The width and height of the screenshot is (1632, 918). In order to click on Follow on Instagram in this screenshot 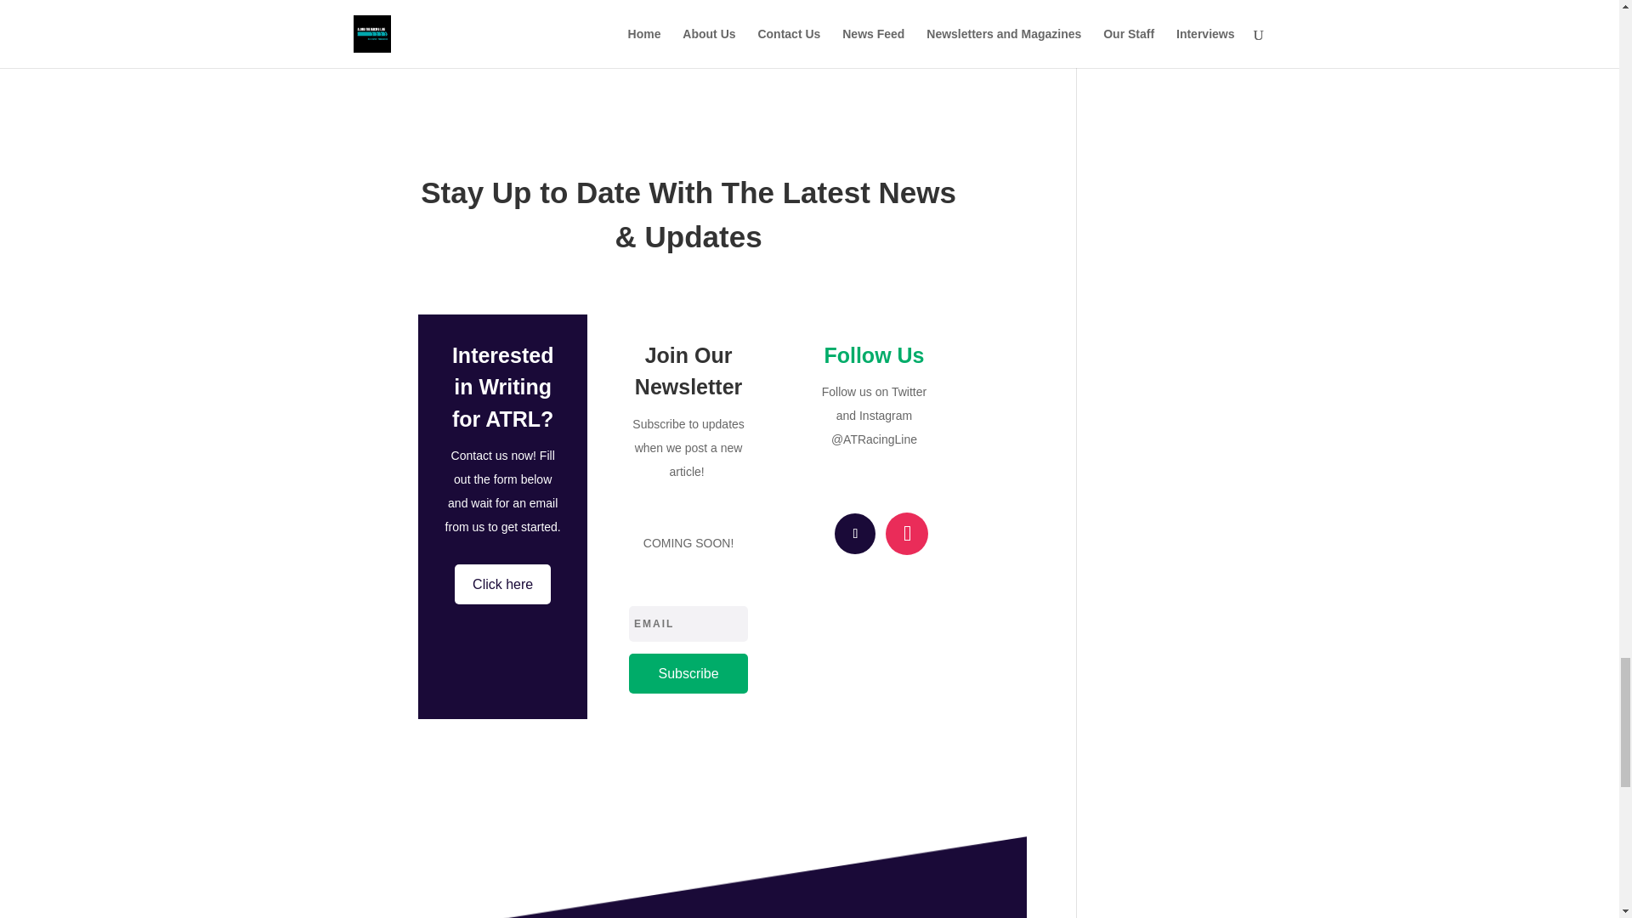, I will do `click(907, 534)`.